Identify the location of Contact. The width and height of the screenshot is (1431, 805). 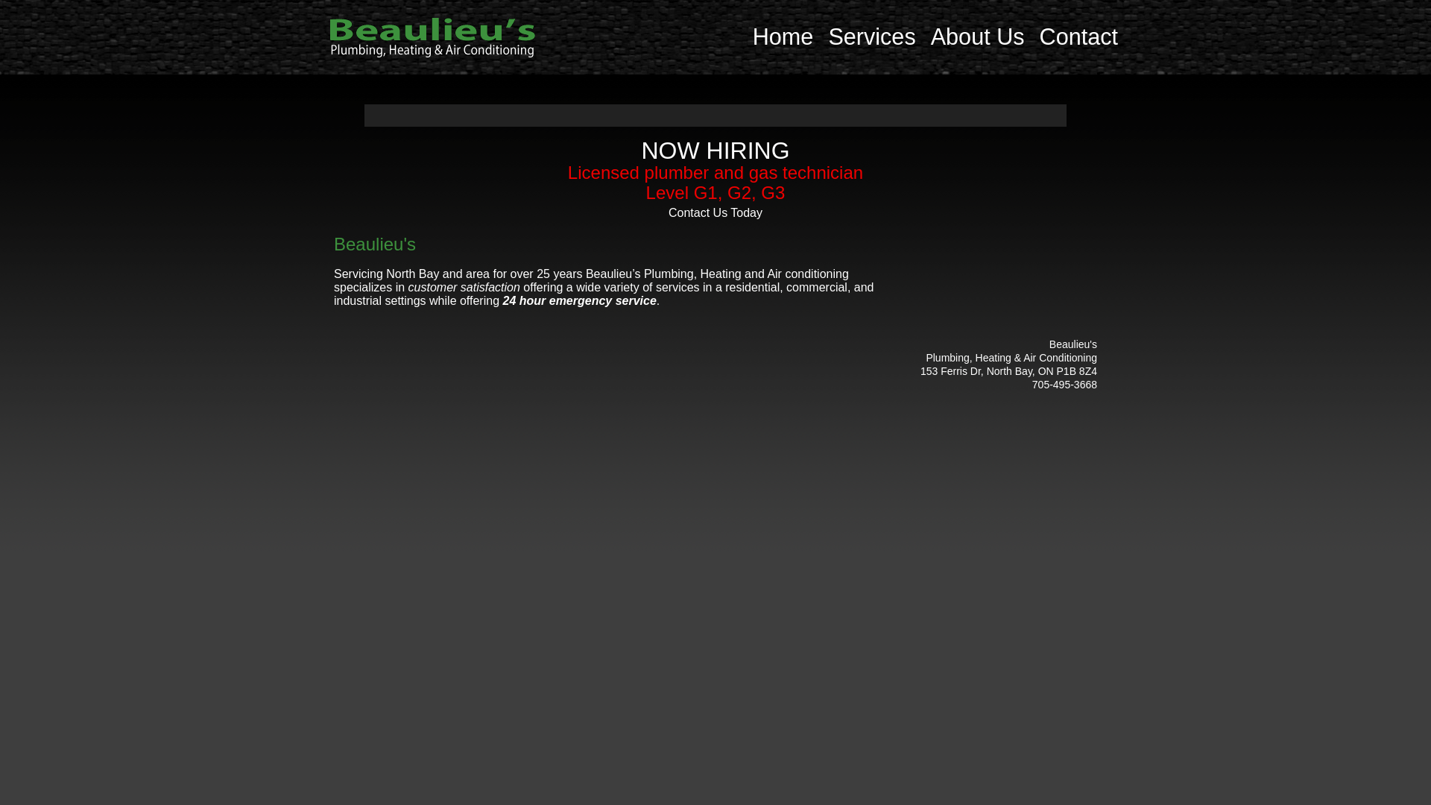
(1079, 37).